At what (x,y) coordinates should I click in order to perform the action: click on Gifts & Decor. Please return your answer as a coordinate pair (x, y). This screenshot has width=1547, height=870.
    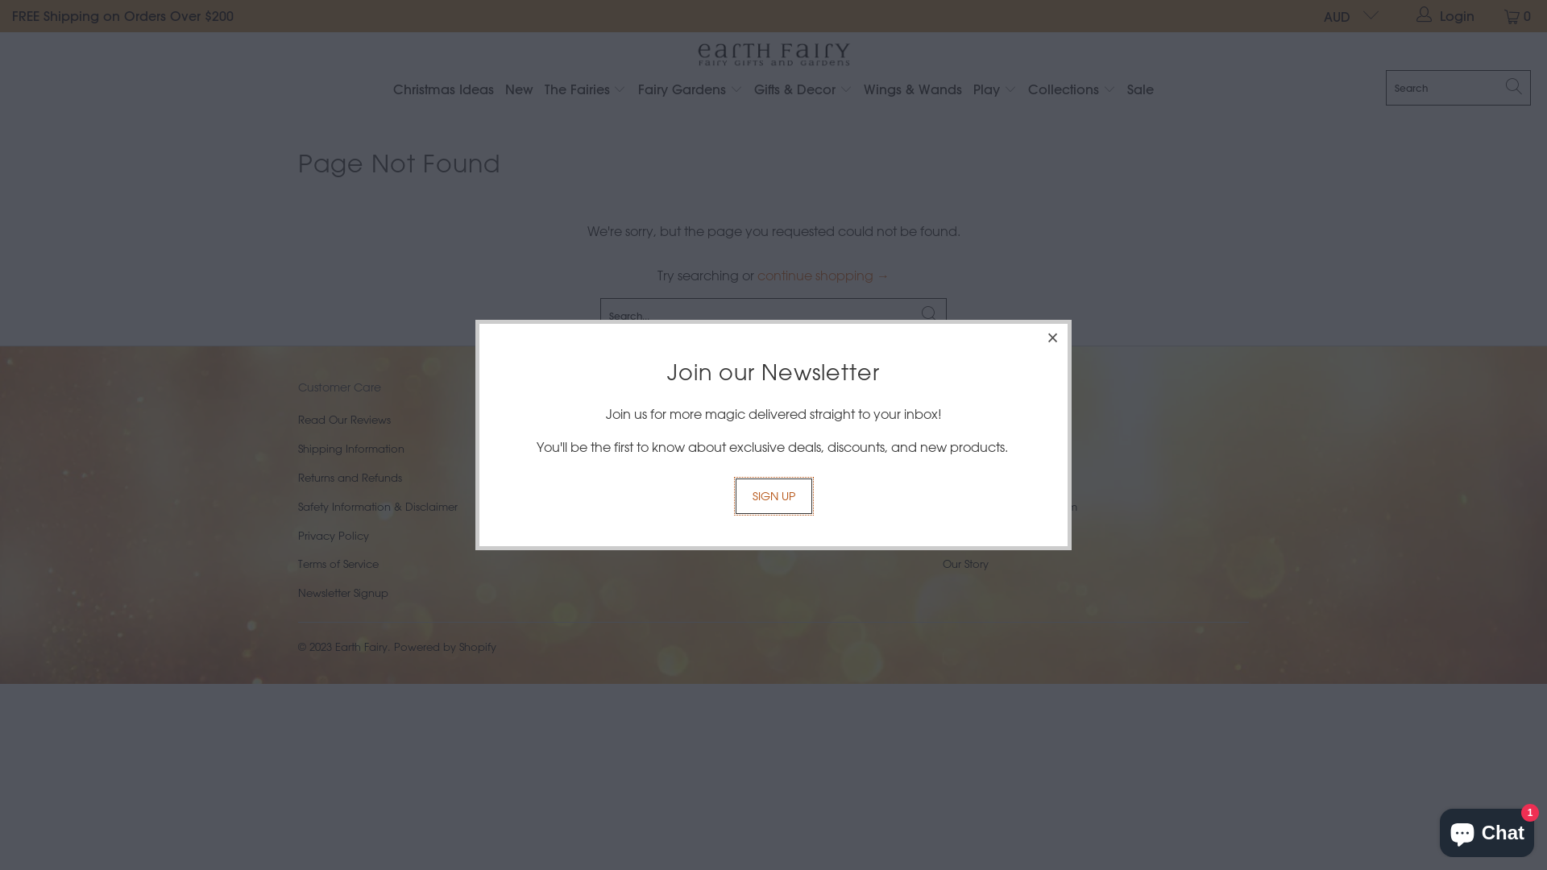
    Looking at the image, I should click on (803, 90).